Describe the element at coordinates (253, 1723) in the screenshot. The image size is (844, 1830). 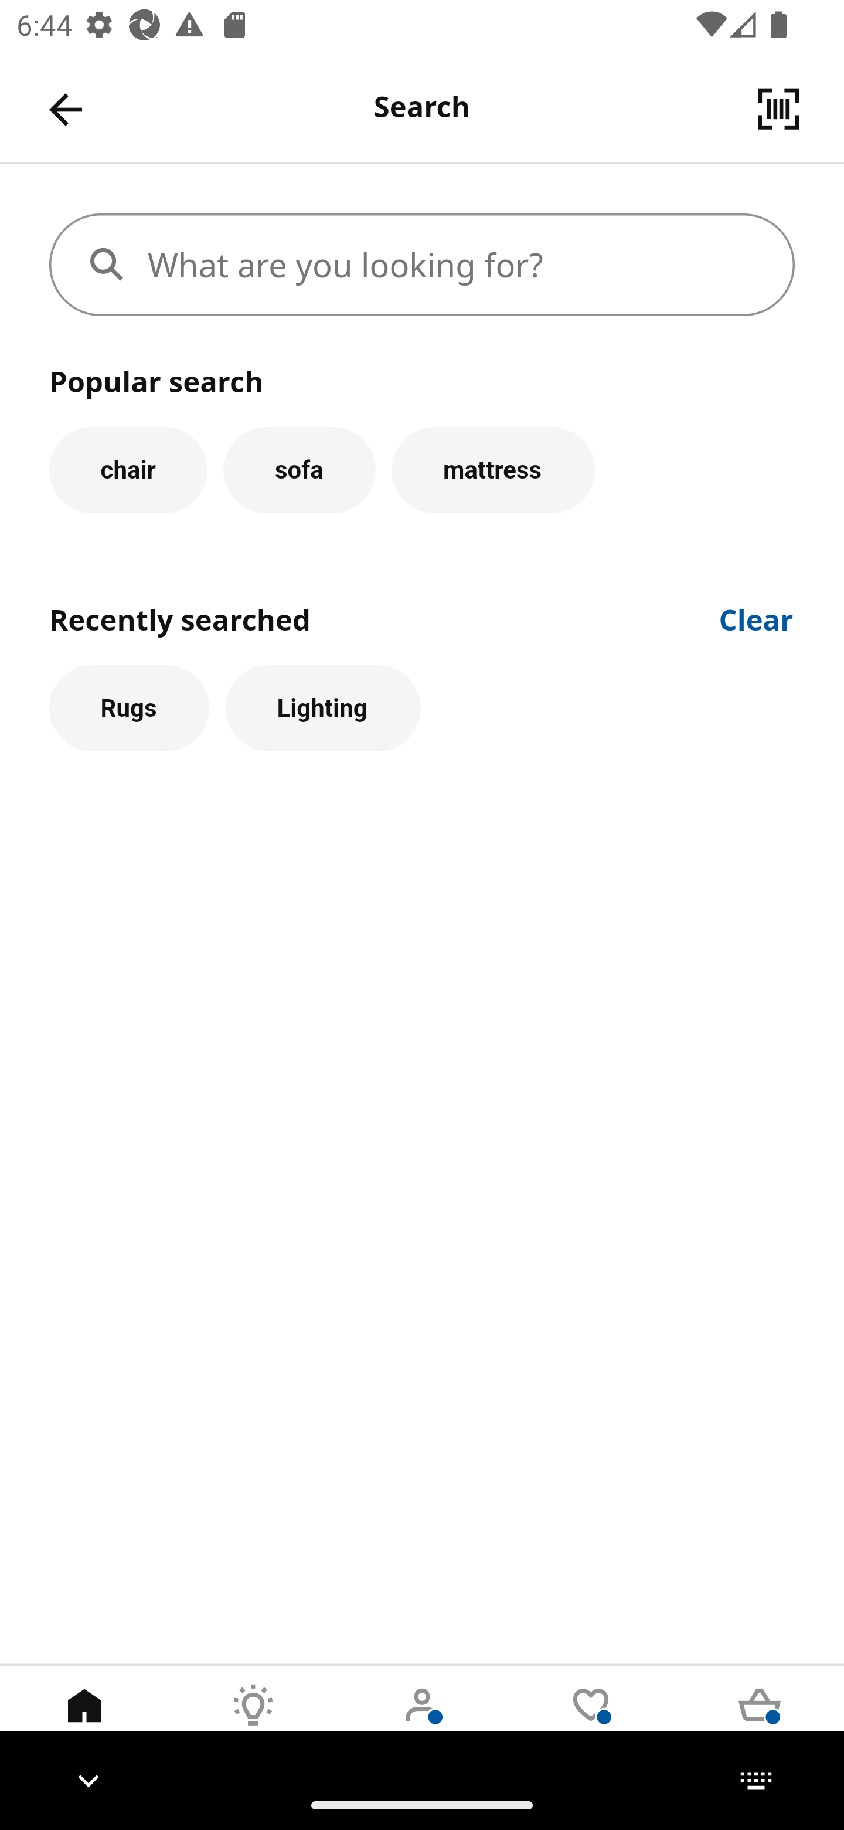
I see `Inspirations
Tab 2 of 5` at that location.